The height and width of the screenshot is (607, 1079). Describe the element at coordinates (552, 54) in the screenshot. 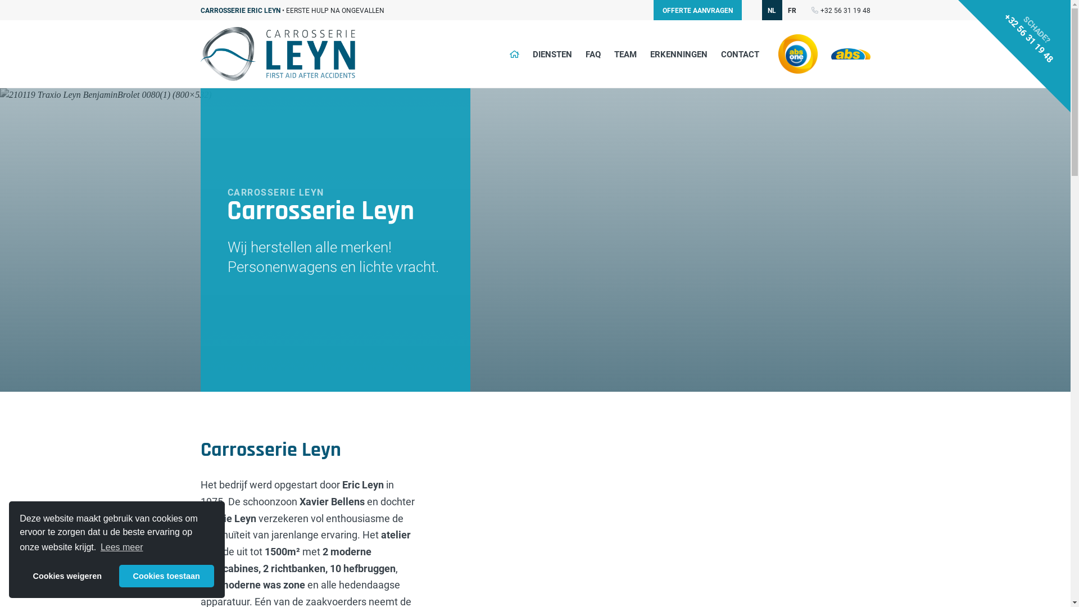

I see `DIENSTEN` at that location.